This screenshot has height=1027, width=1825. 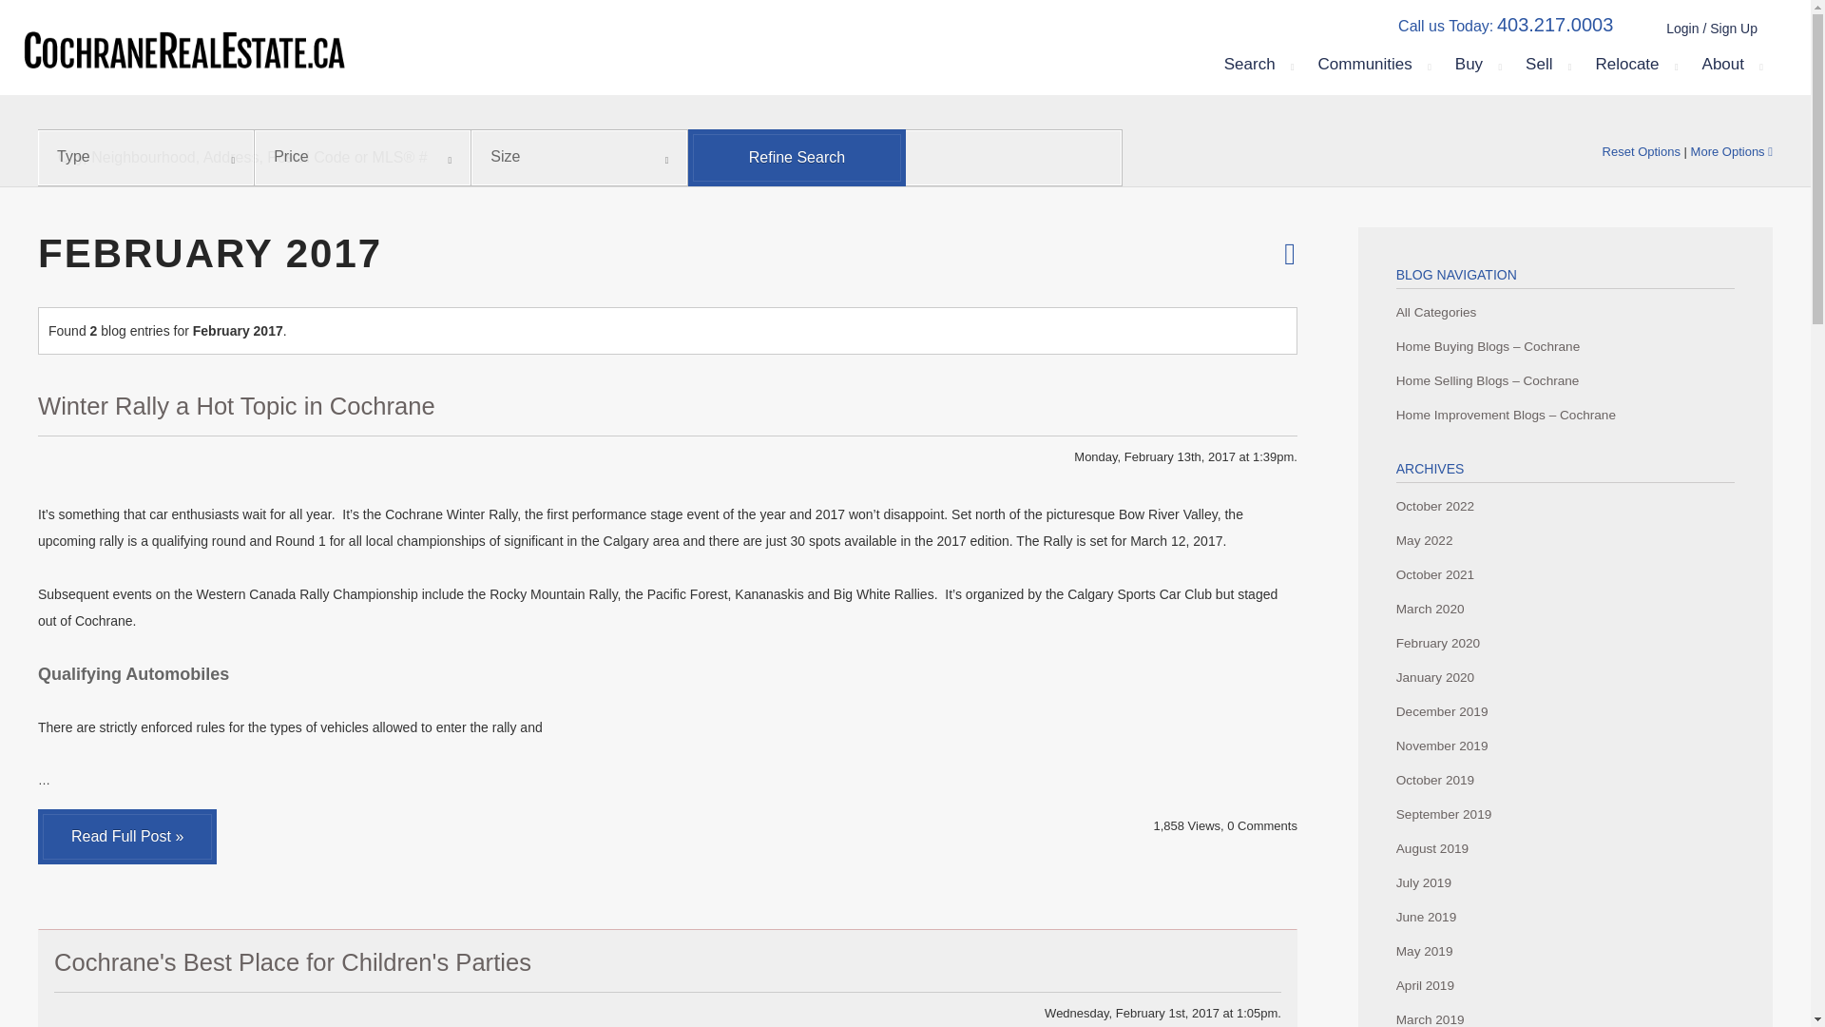 What do you see at coordinates (1565, 781) in the screenshot?
I see `October 2019` at bounding box center [1565, 781].